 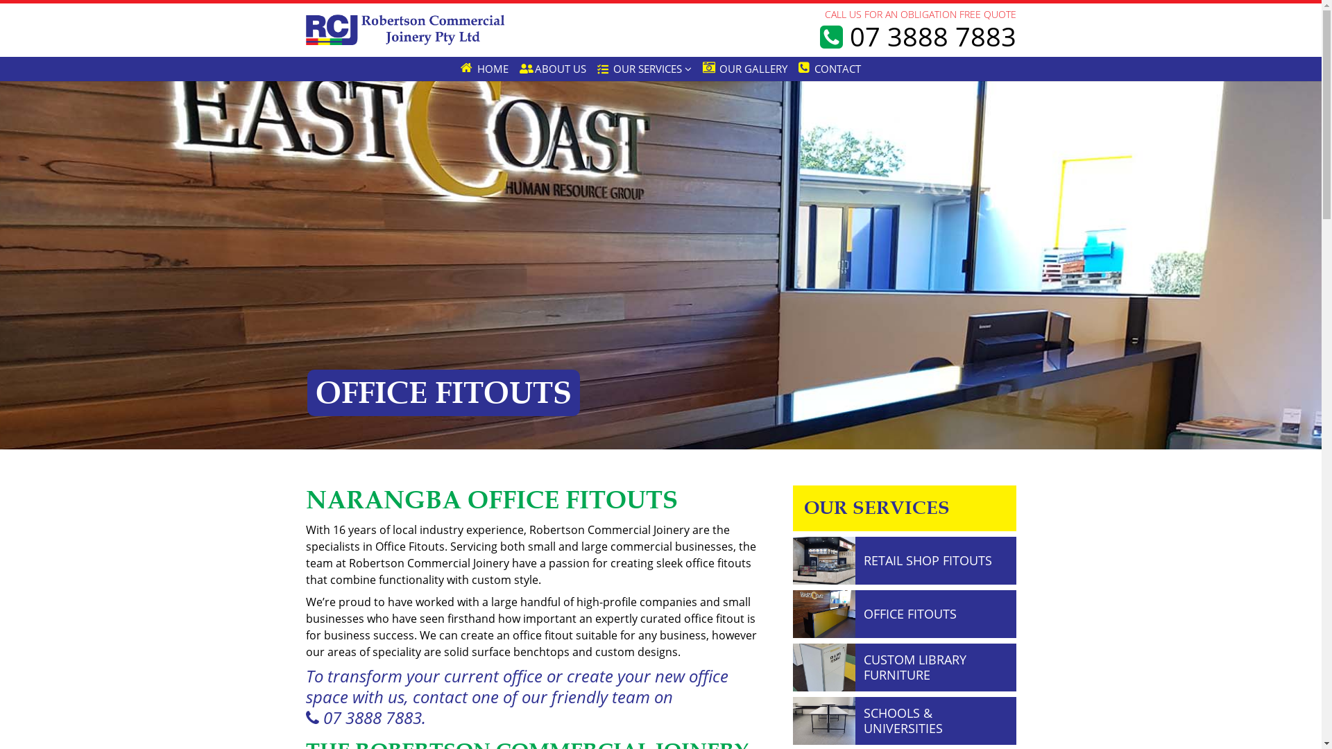 What do you see at coordinates (364, 718) in the screenshot?
I see `07 3888 7883` at bounding box center [364, 718].